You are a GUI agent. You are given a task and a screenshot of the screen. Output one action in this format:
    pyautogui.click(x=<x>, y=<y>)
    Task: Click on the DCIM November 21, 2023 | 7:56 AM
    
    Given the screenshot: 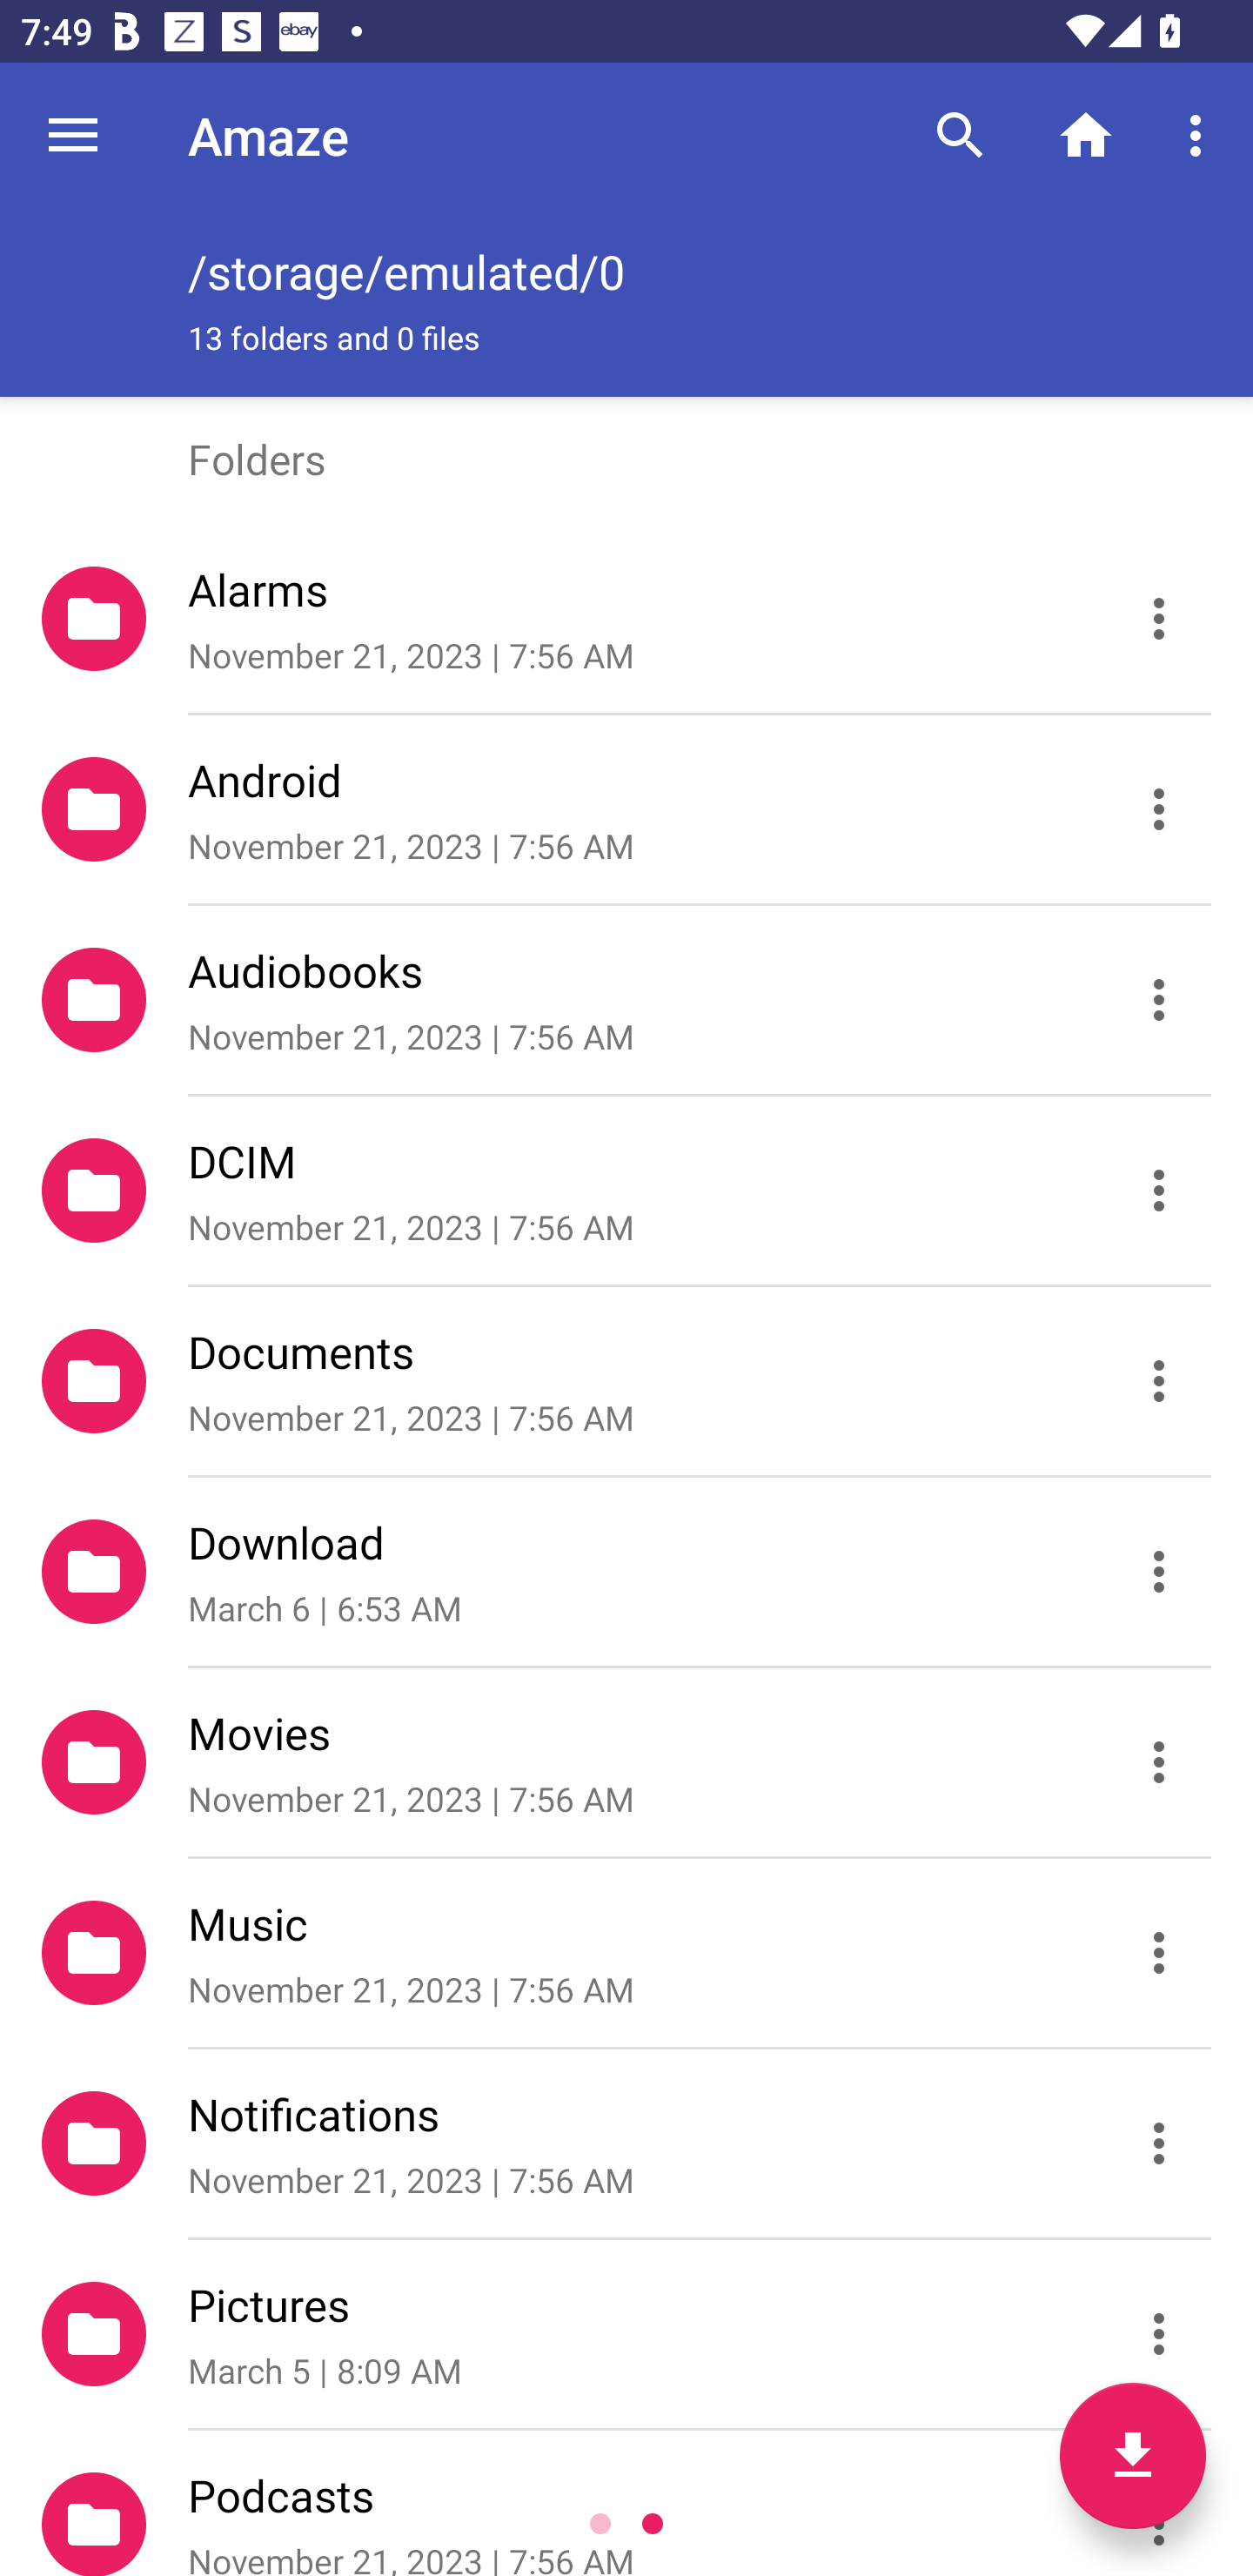 What is the action you would take?
    pyautogui.click(x=626, y=1191)
    